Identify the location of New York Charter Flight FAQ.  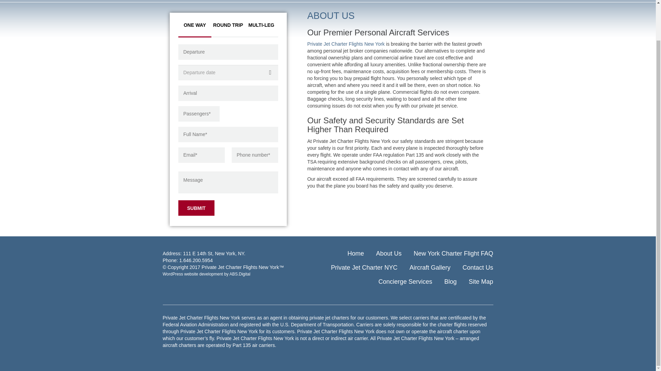
(453, 254).